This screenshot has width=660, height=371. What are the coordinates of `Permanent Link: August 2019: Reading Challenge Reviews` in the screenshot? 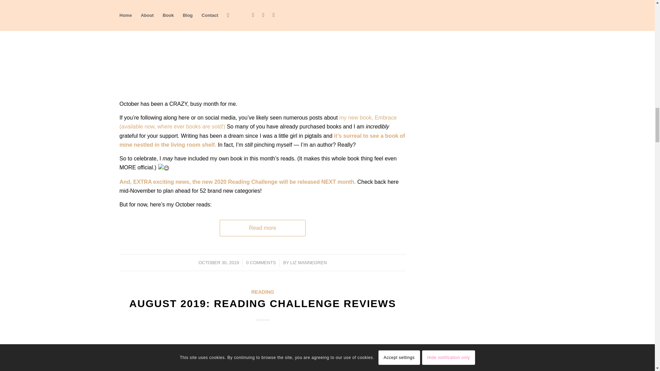 It's located at (263, 303).